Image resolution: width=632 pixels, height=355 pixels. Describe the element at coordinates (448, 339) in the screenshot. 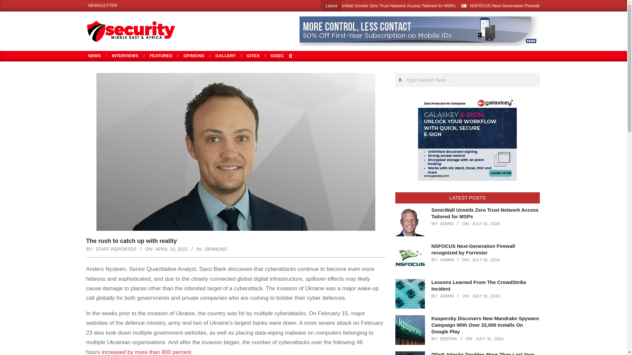

I see `Posts by Deepak` at that location.